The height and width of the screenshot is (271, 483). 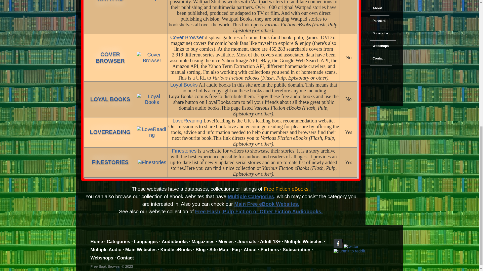 I want to click on Loyal Books, so click(x=152, y=99).